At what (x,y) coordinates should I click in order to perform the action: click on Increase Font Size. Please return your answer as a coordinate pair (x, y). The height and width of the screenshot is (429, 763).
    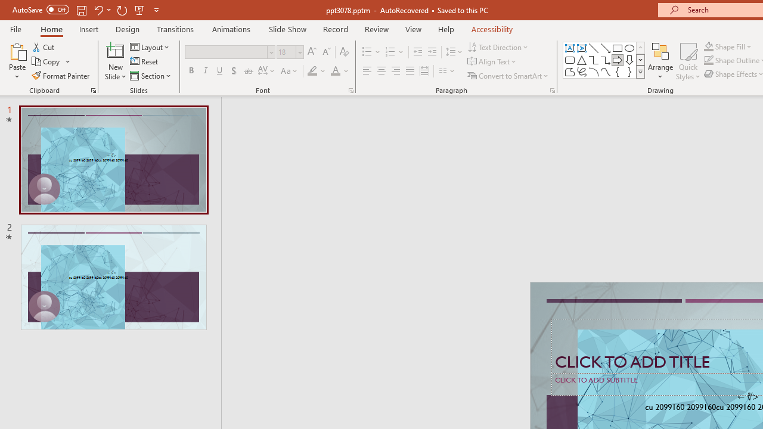
    Looking at the image, I should click on (311, 52).